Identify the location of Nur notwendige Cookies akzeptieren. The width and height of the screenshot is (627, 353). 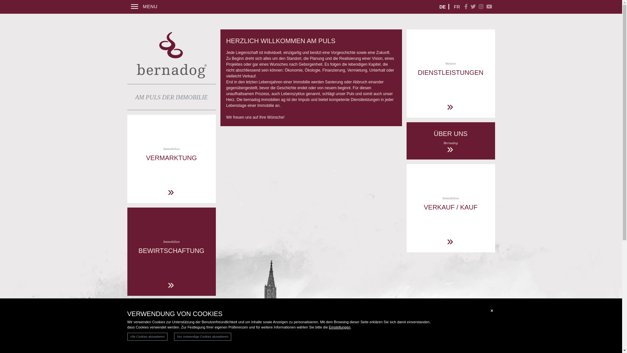
(202, 337).